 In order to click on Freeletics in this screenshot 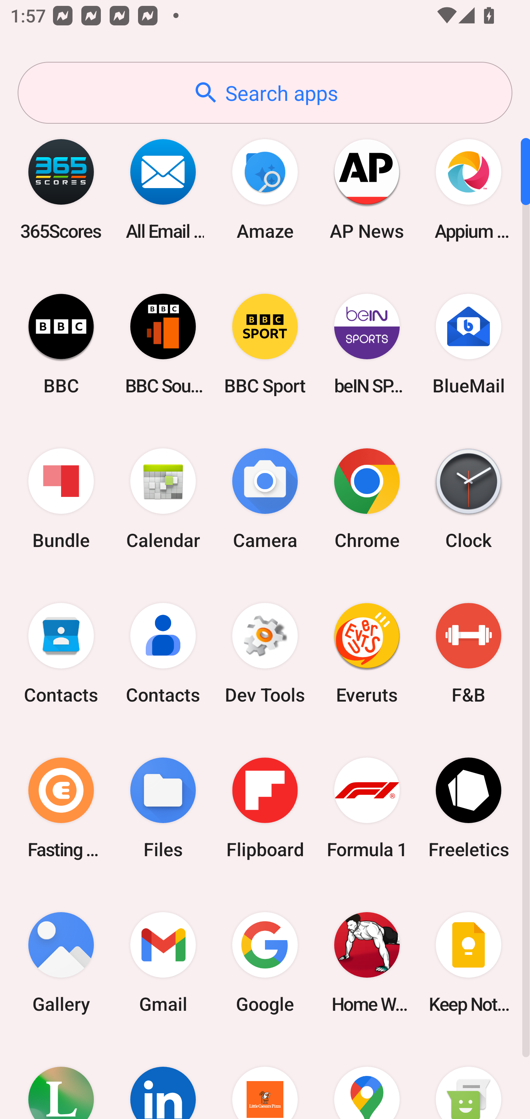, I will do `click(469, 808)`.